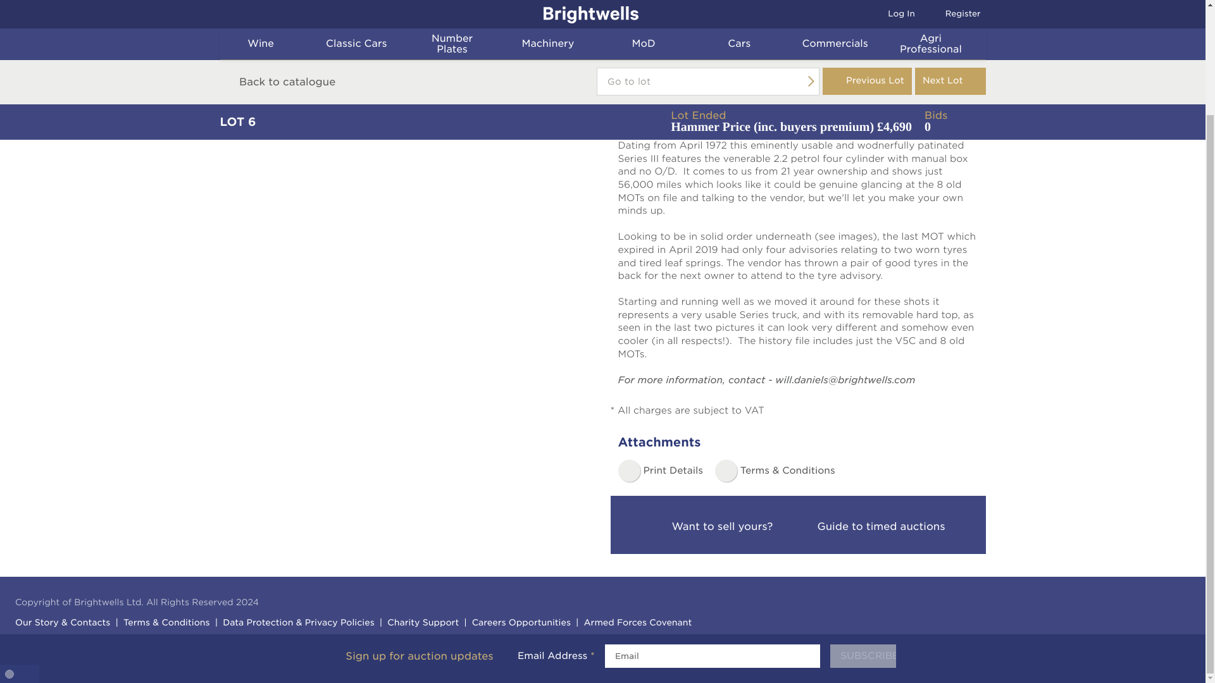 Image resolution: width=1215 pixels, height=683 pixels. Describe the element at coordinates (520, 624) in the screenshot. I see `Careers Opportunities` at that location.